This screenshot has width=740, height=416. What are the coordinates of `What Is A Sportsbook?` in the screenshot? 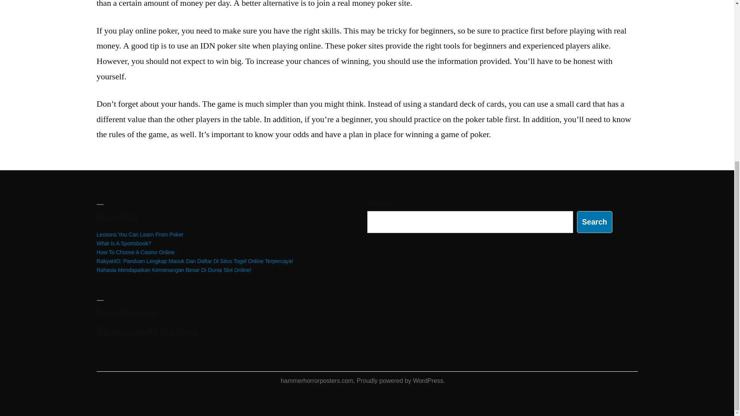 It's located at (123, 243).